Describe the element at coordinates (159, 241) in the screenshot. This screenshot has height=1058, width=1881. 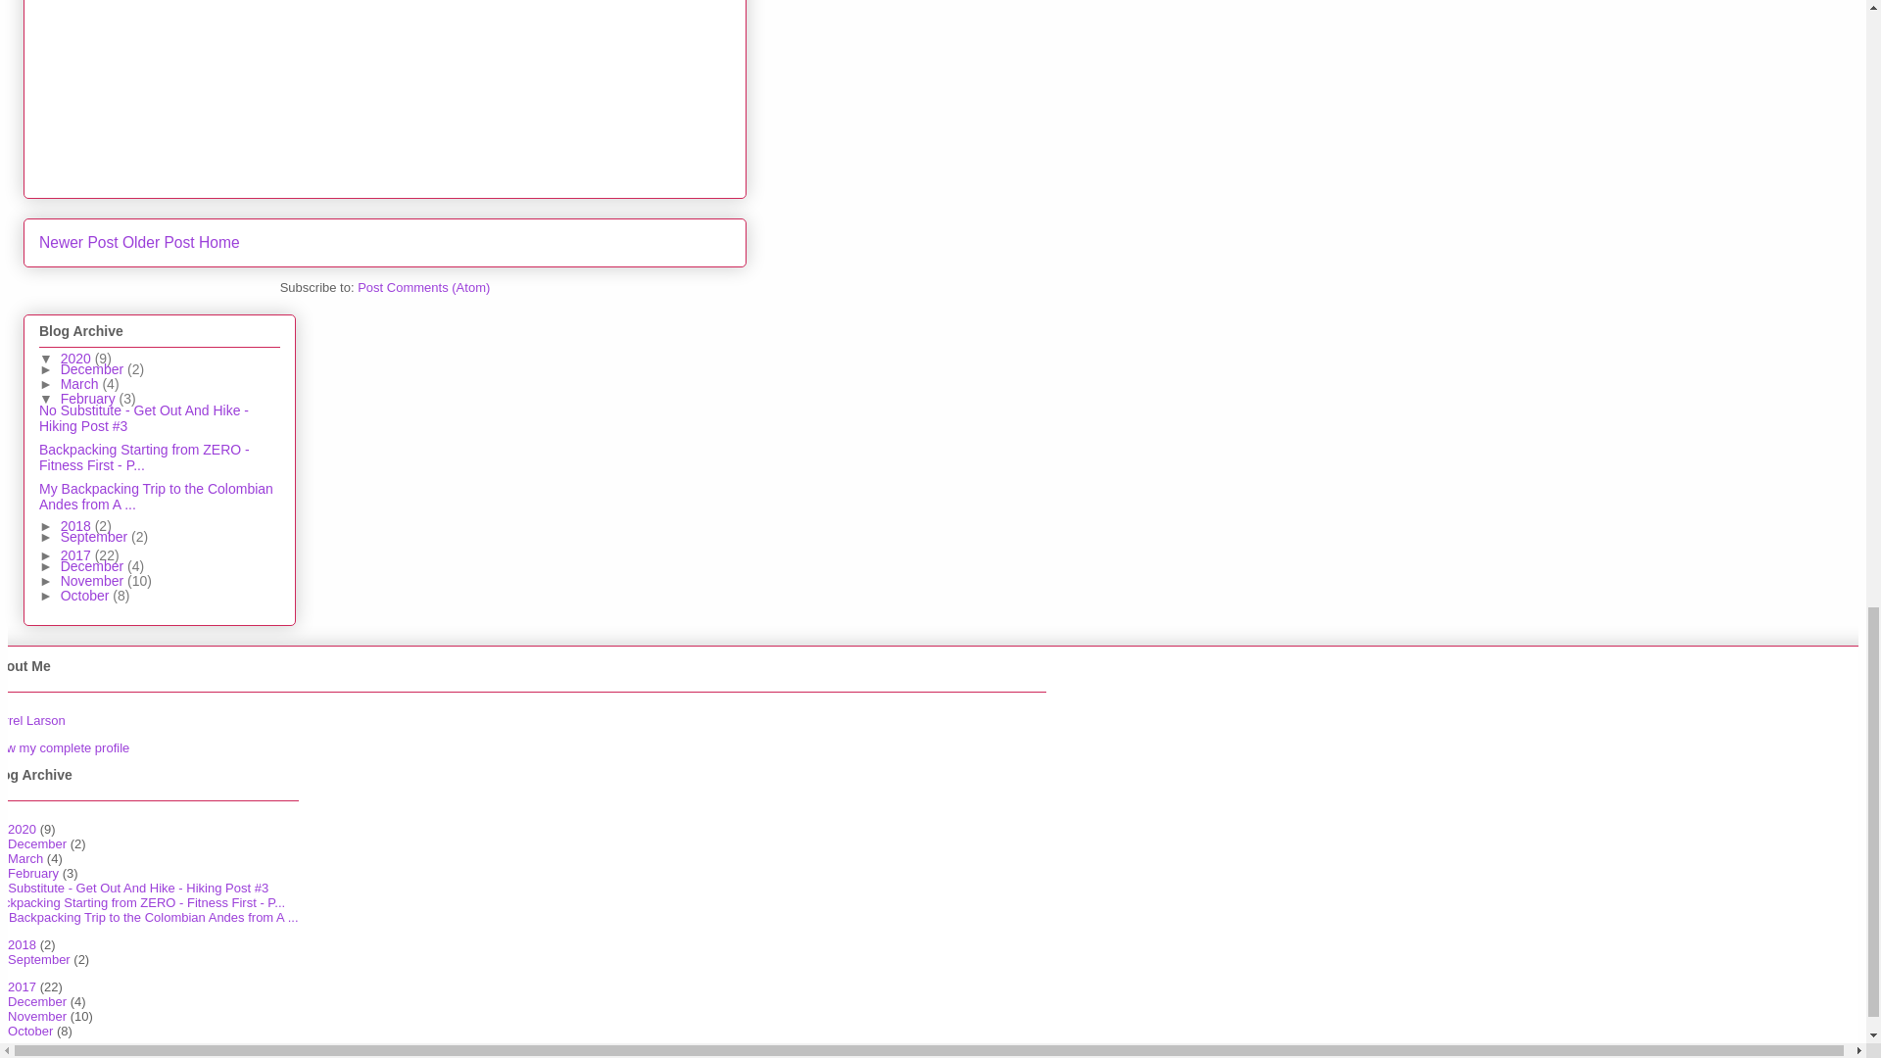
I see `Older Post` at that location.